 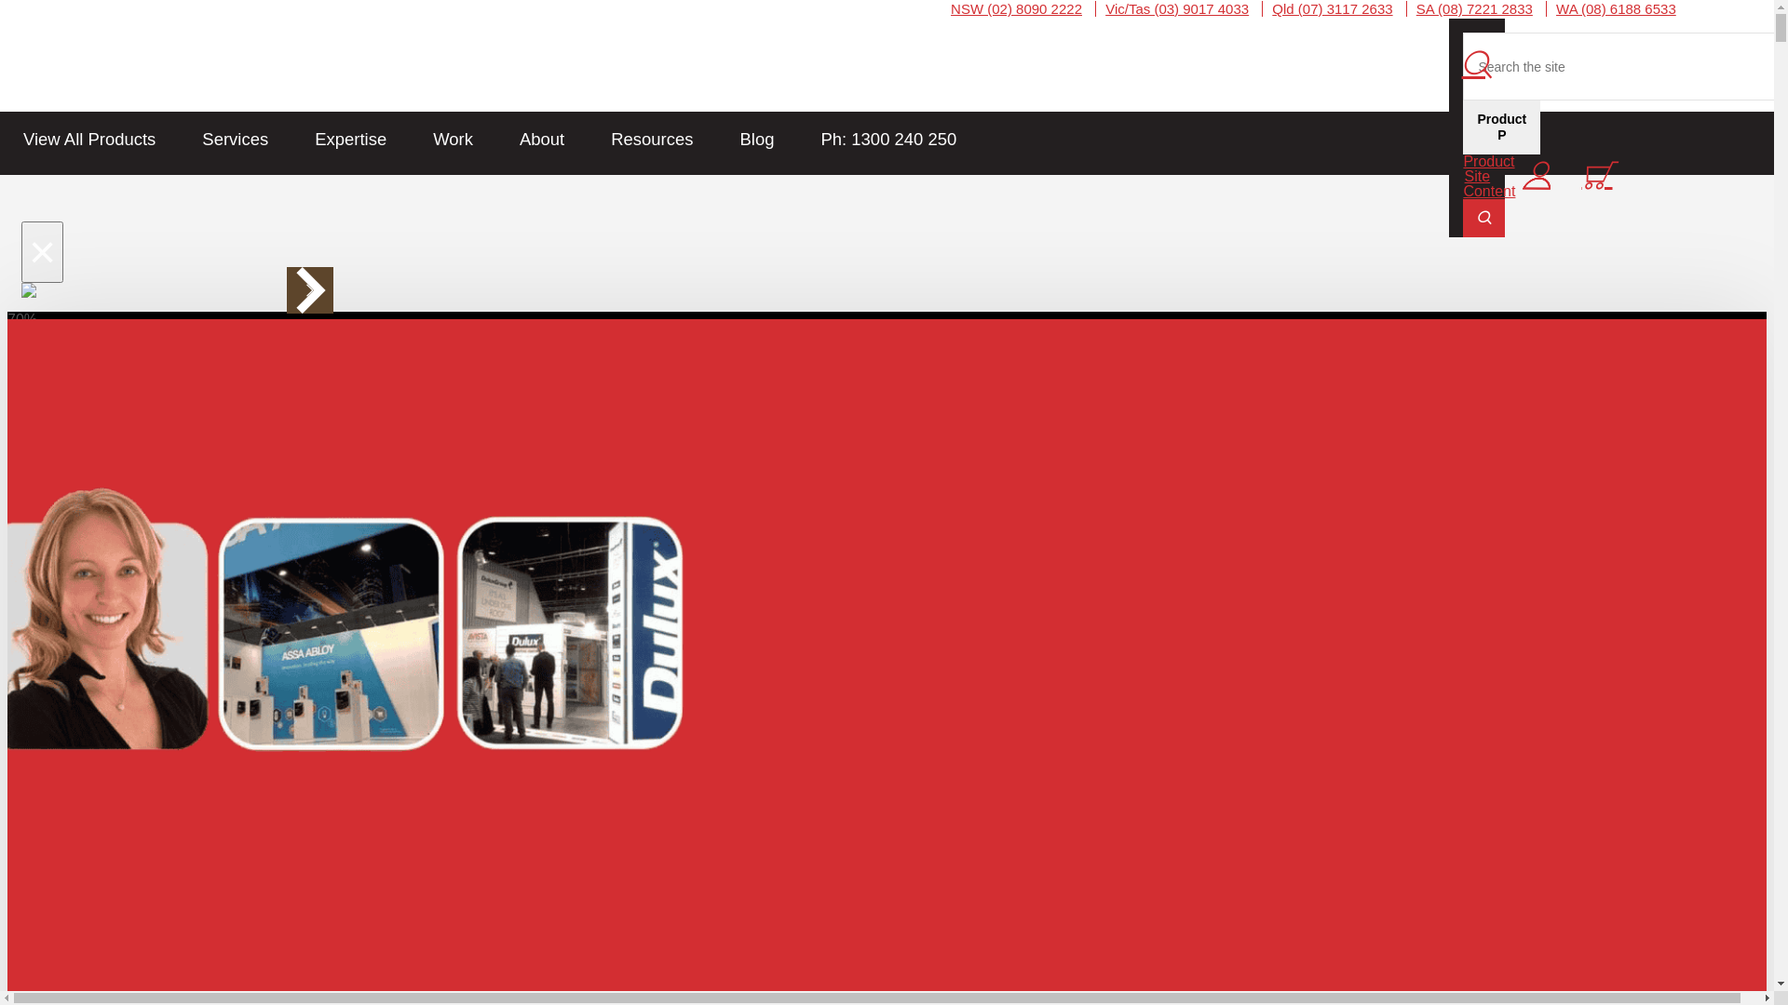 I want to click on Product, so click(x=1488, y=162).